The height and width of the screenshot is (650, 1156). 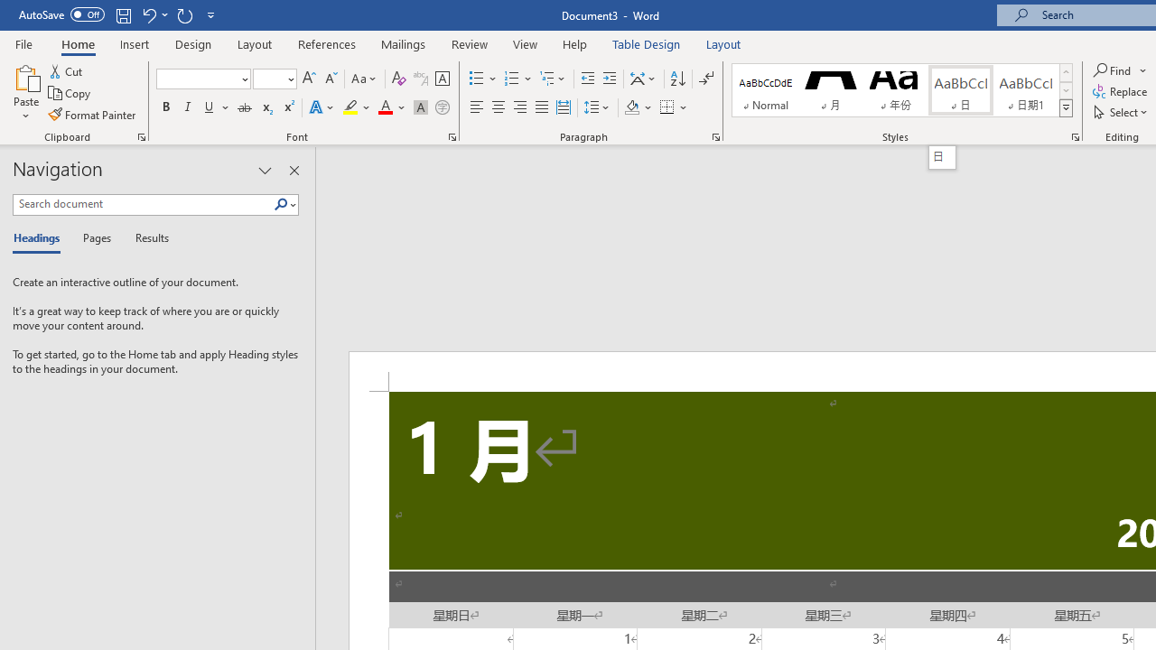 I want to click on Distributed, so click(x=564, y=108).